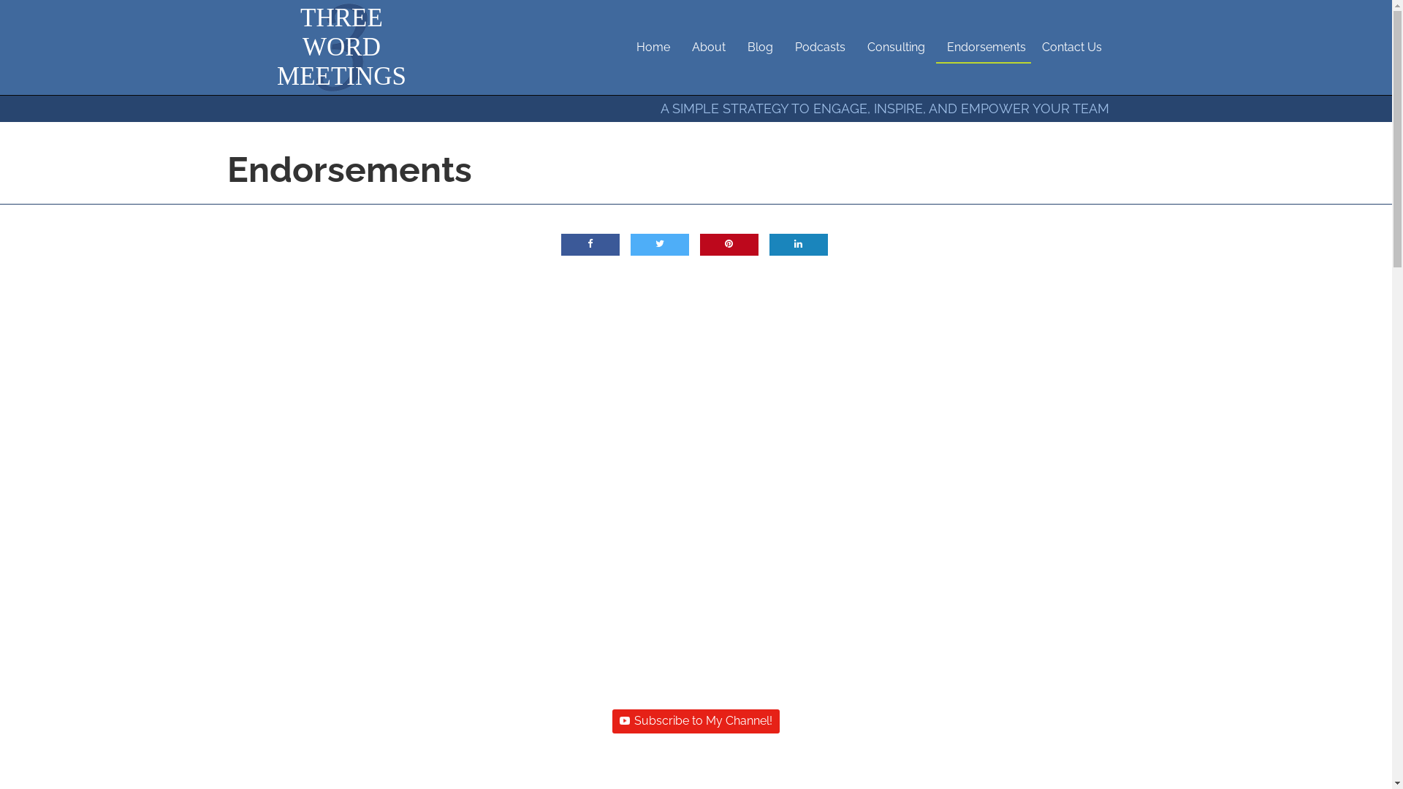  What do you see at coordinates (709, 48) in the screenshot?
I see `About` at bounding box center [709, 48].